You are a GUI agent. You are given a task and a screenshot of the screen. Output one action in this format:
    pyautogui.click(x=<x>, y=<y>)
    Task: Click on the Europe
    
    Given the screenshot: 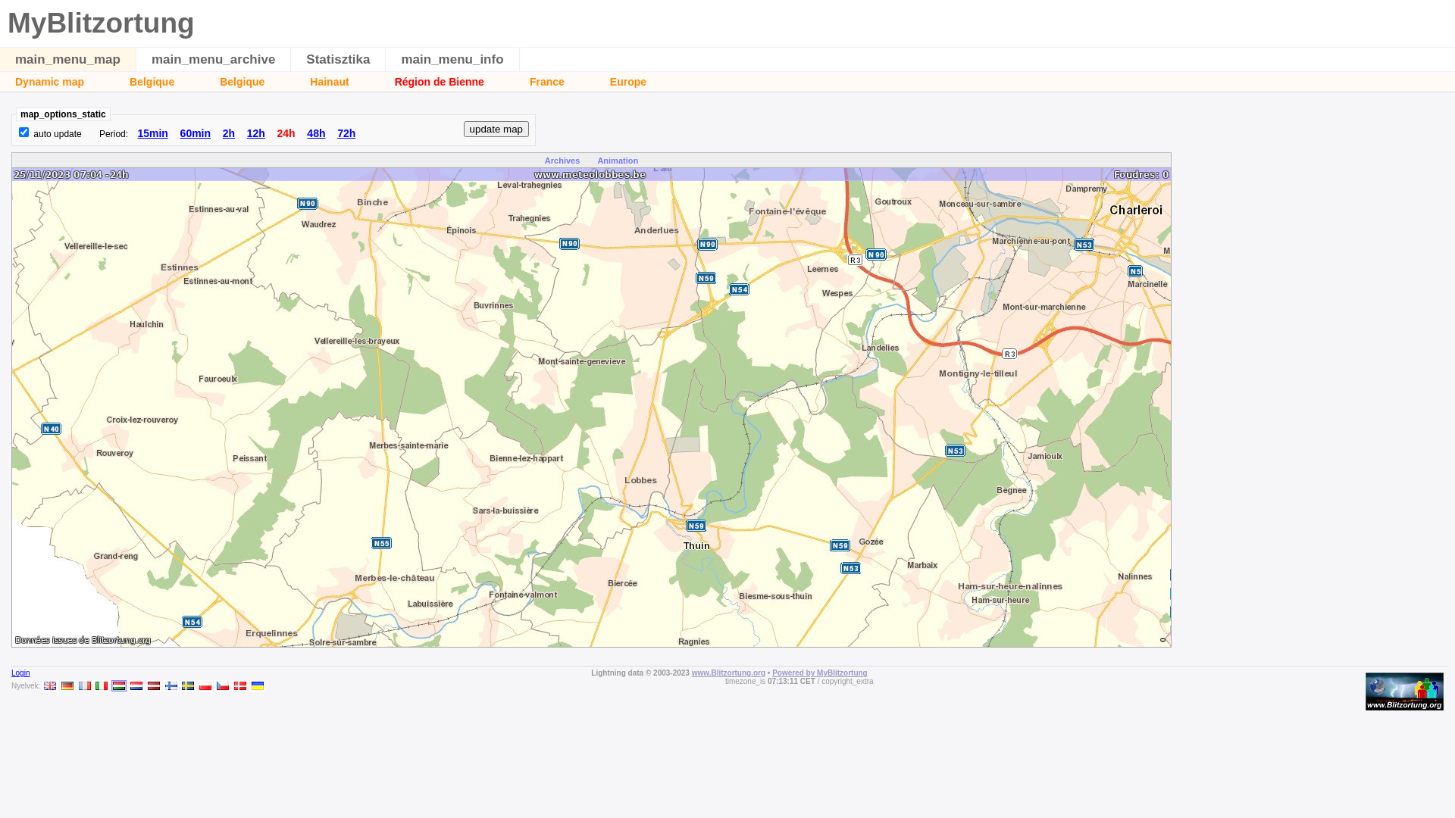 What is the action you would take?
    pyautogui.click(x=628, y=82)
    